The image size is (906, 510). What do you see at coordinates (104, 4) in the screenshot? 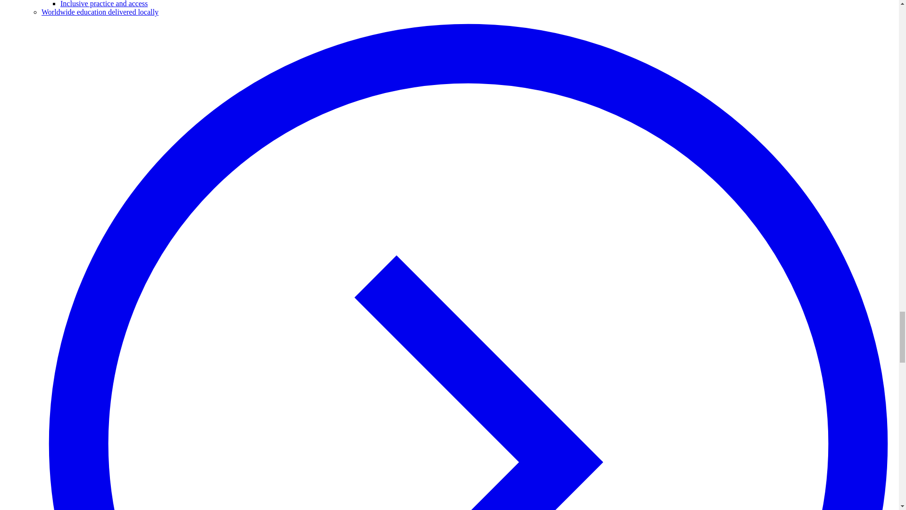
I see `Inclusive practice and access` at bounding box center [104, 4].